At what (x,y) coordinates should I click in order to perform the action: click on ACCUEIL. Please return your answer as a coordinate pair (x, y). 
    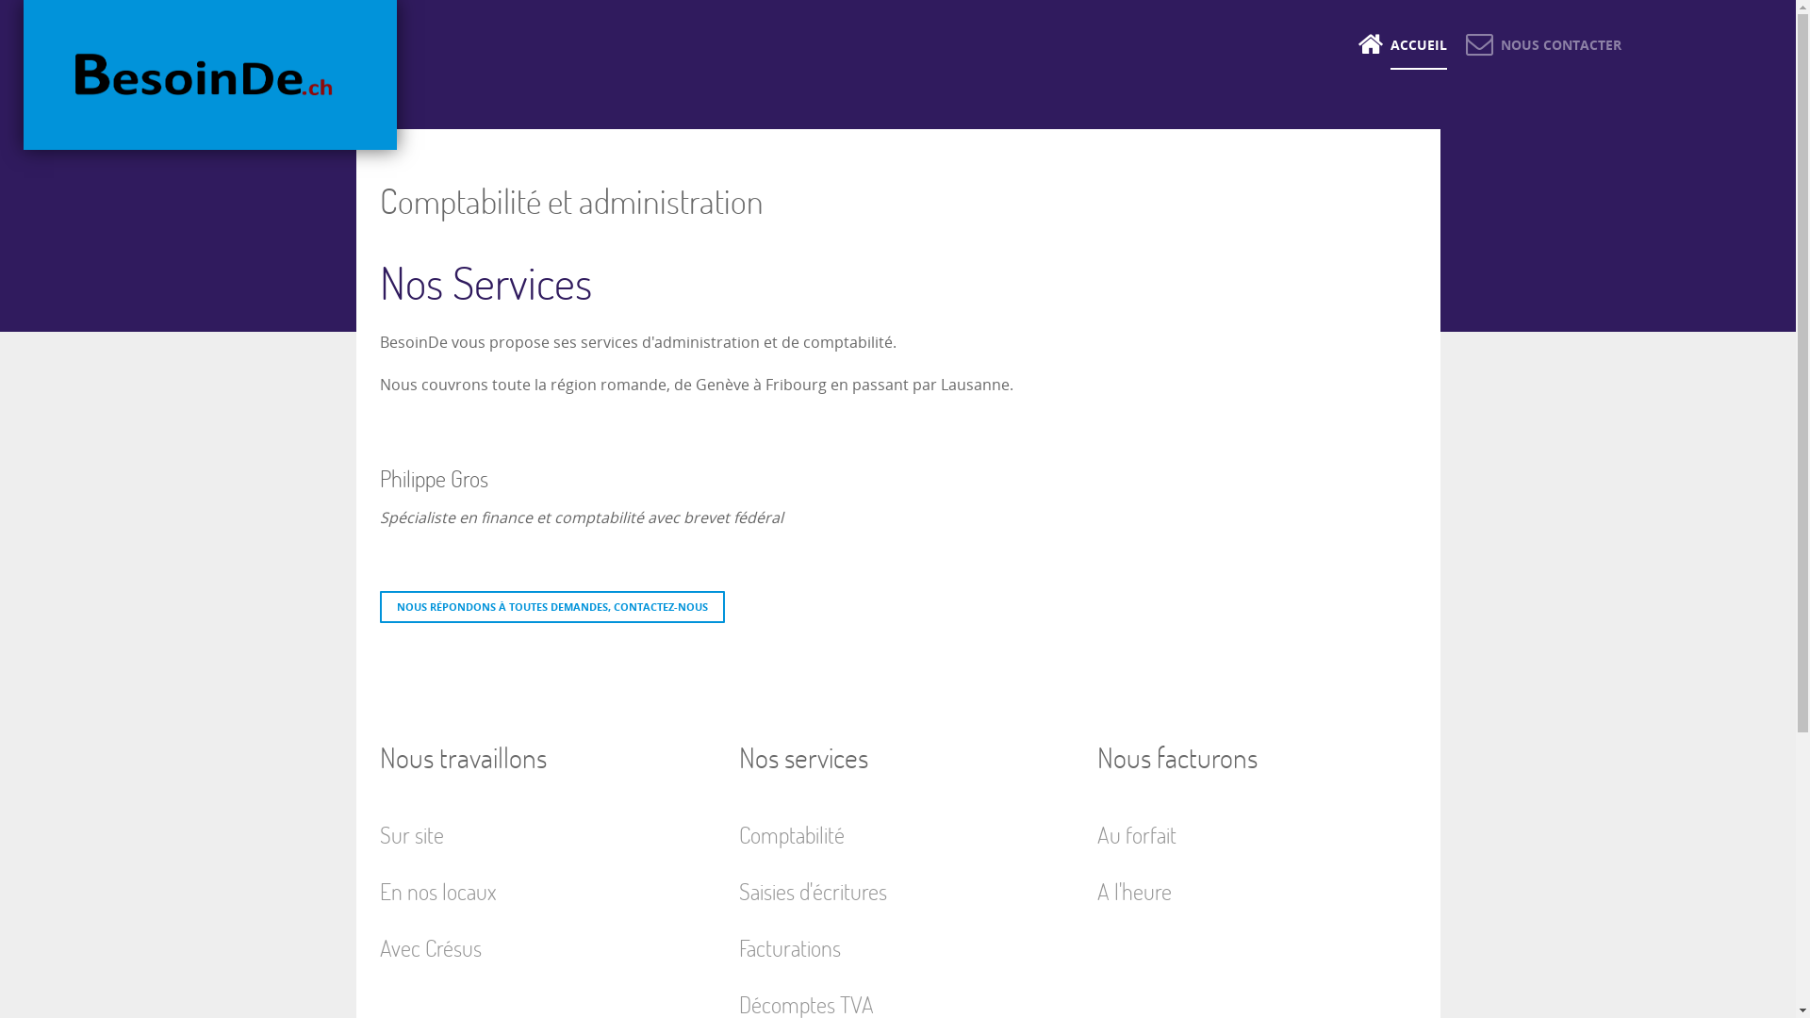
    Looking at the image, I should click on (1403, 45).